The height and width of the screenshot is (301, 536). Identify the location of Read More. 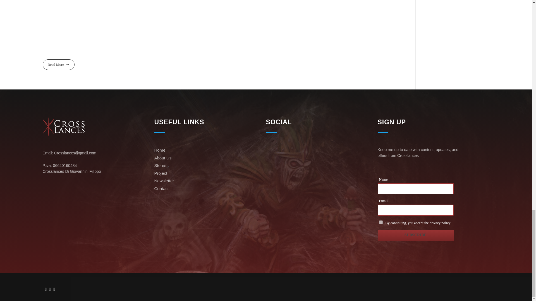
(58, 64).